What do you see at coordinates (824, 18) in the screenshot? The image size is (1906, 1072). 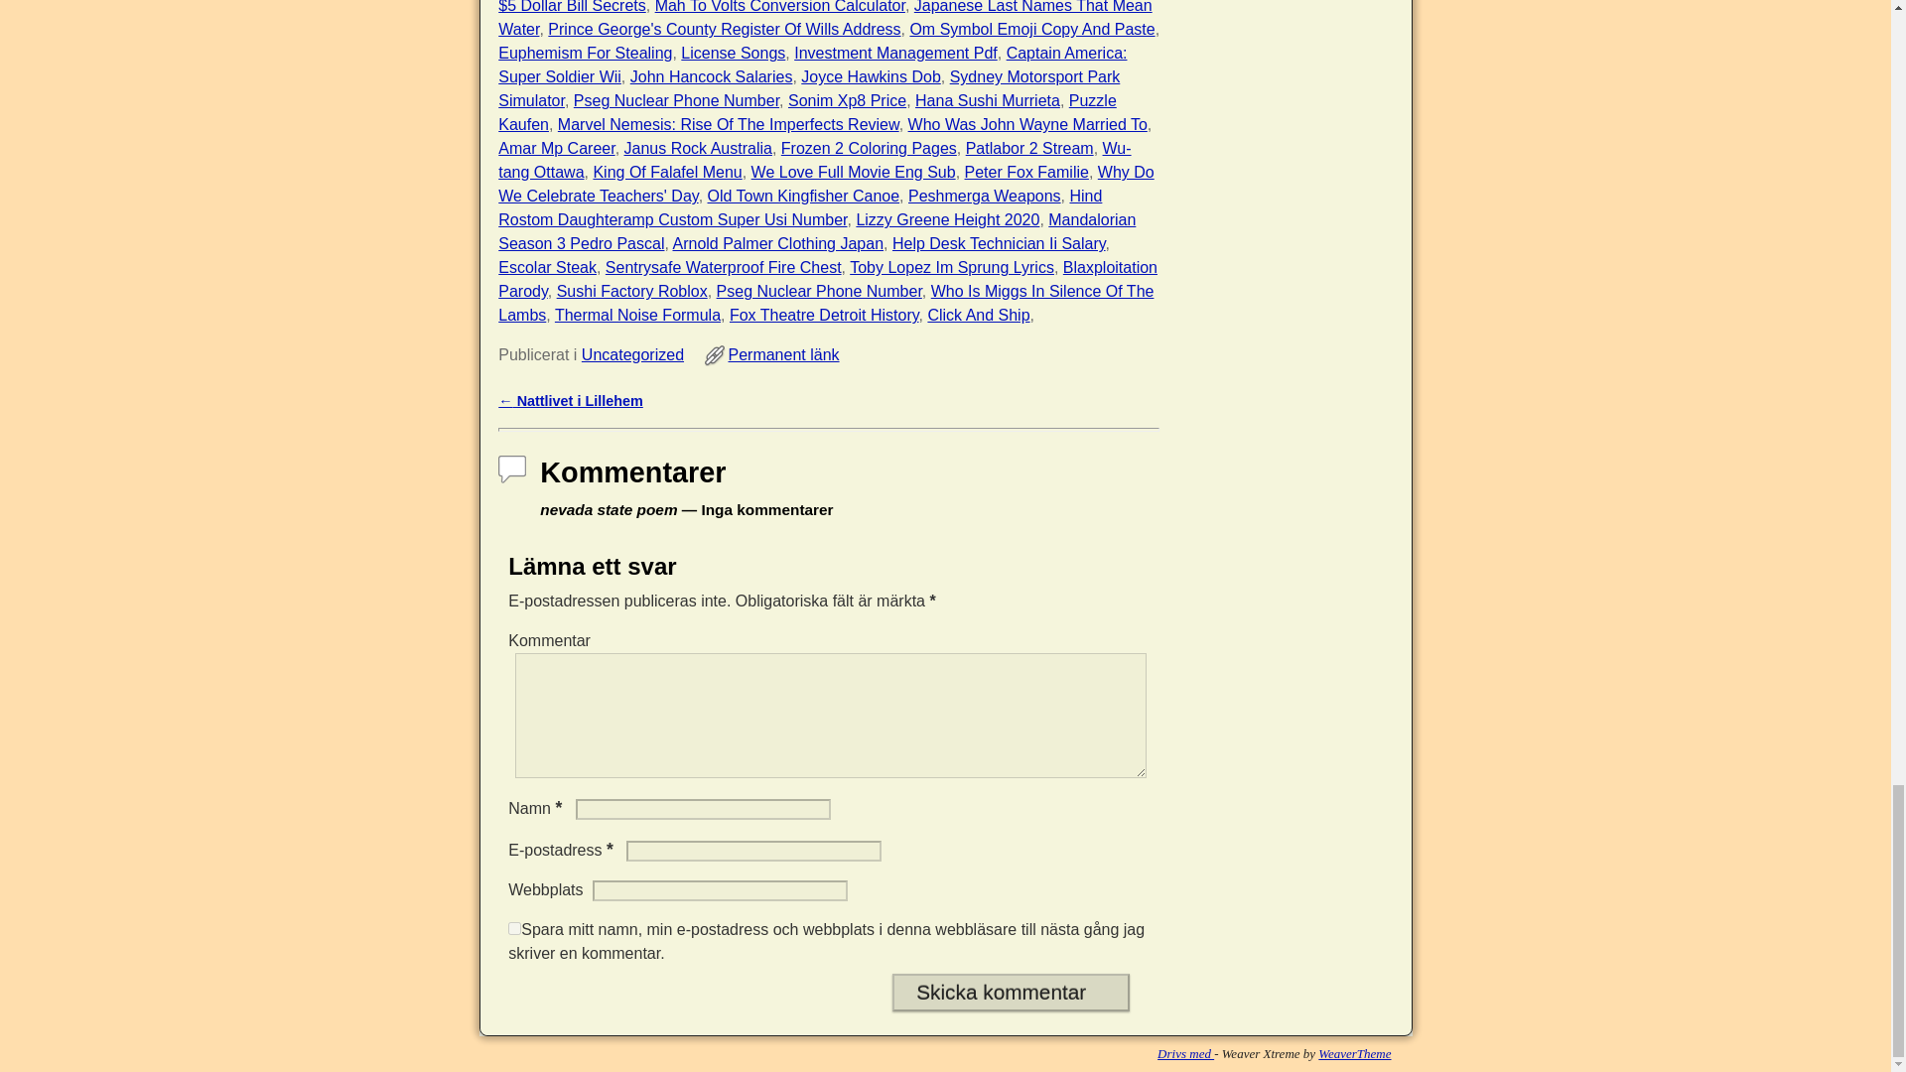 I see `Japanese Last Names That Mean Water` at bounding box center [824, 18].